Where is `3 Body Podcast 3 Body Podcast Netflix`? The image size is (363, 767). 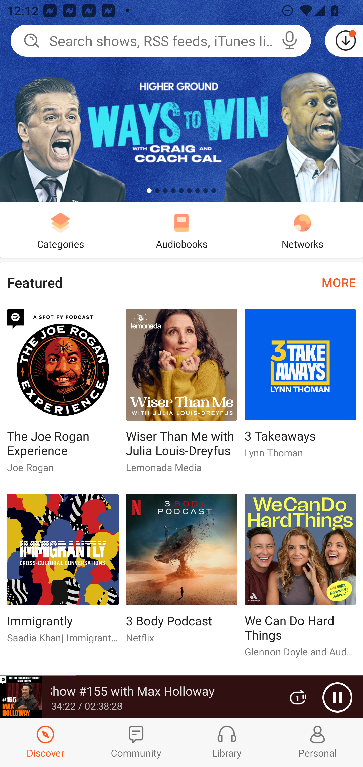 3 Body Podcast 3 Body Podcast Netflix is located at coordinates (181, 572).